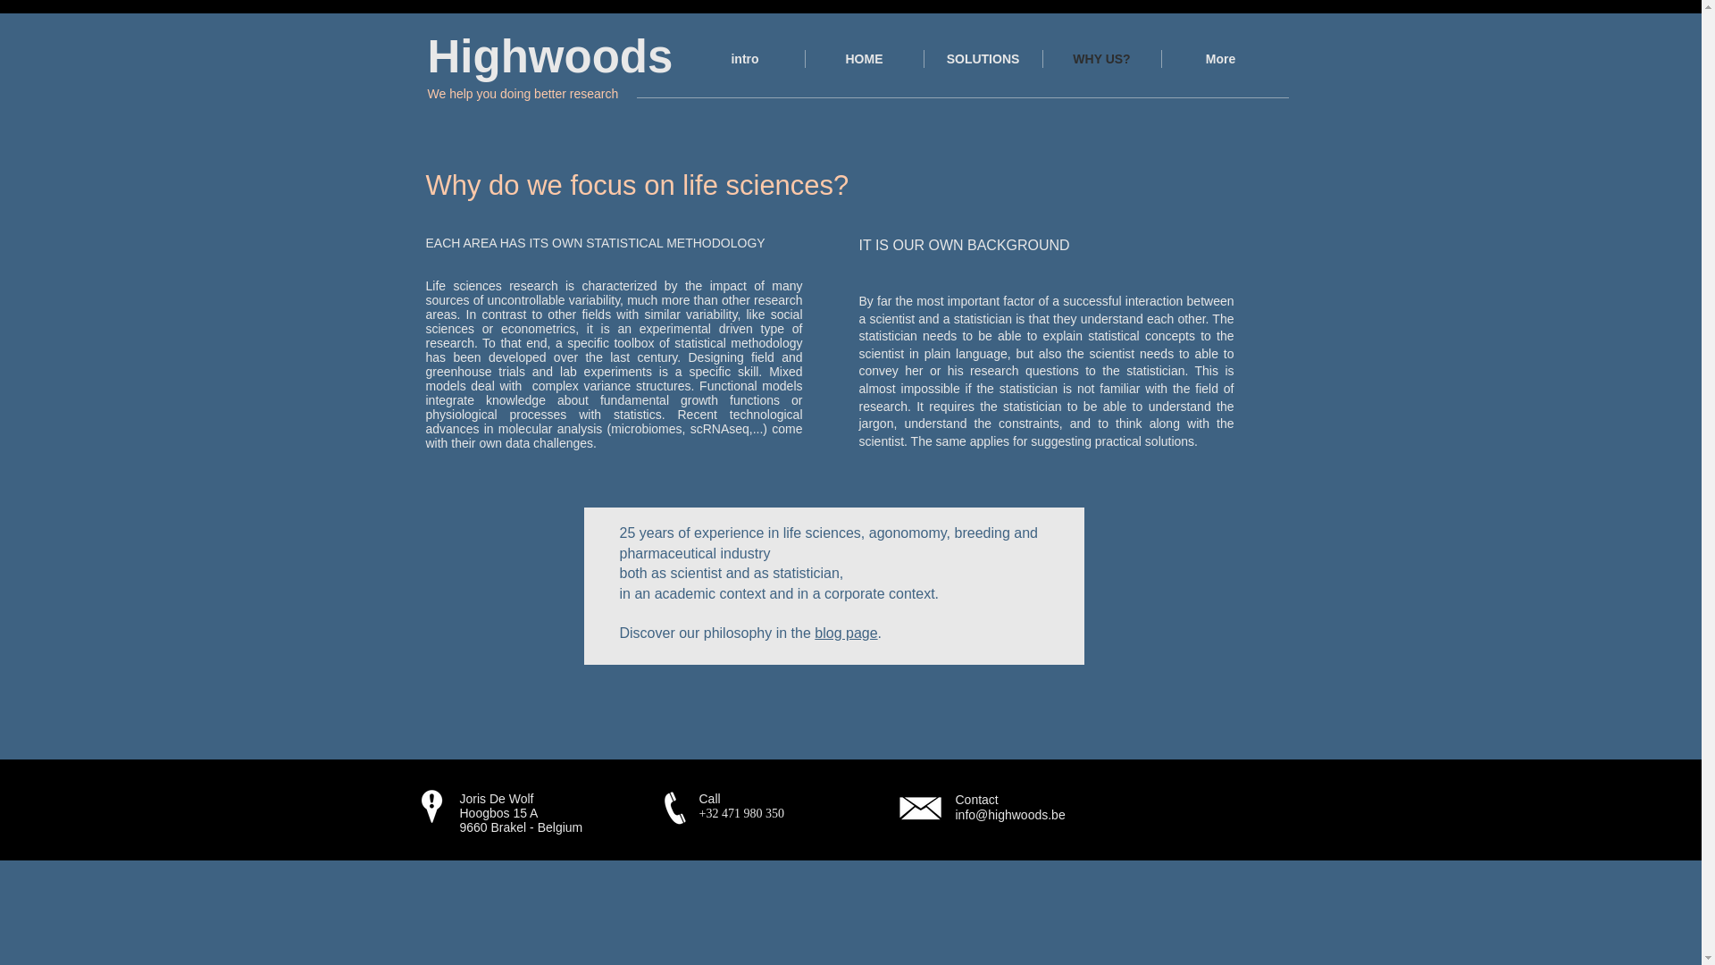 The image size is (1715, 965). I want to click on HOME, so click(865, 59).